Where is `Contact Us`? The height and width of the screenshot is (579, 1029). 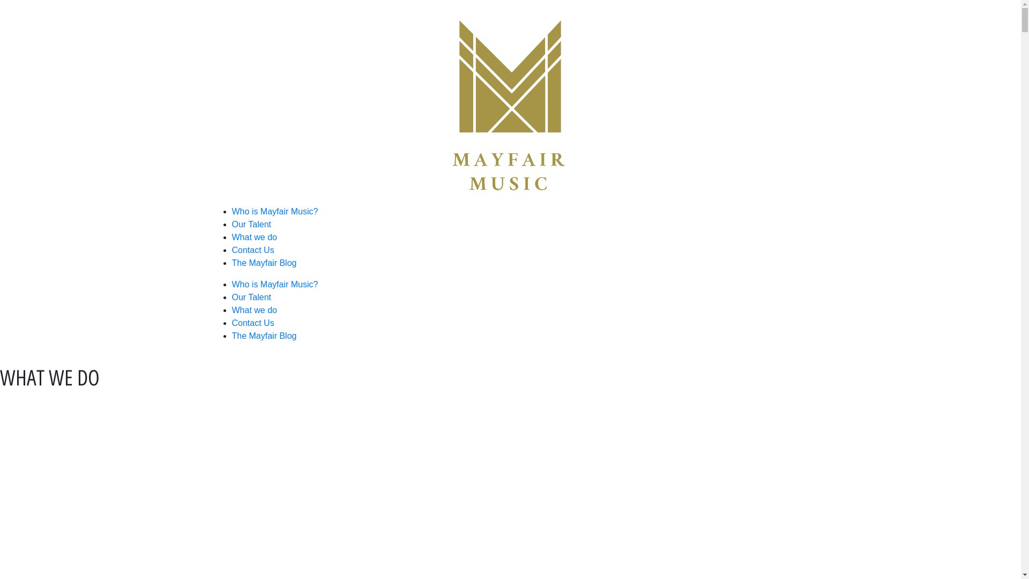 Contact Us is located at coordinates (253, 250).